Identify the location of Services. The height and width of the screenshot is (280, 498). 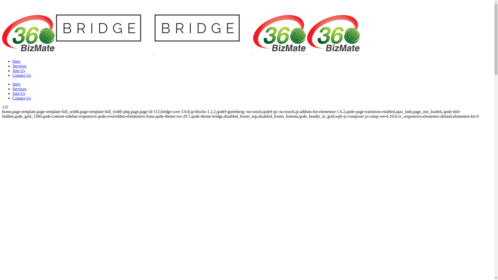
(19, 89).